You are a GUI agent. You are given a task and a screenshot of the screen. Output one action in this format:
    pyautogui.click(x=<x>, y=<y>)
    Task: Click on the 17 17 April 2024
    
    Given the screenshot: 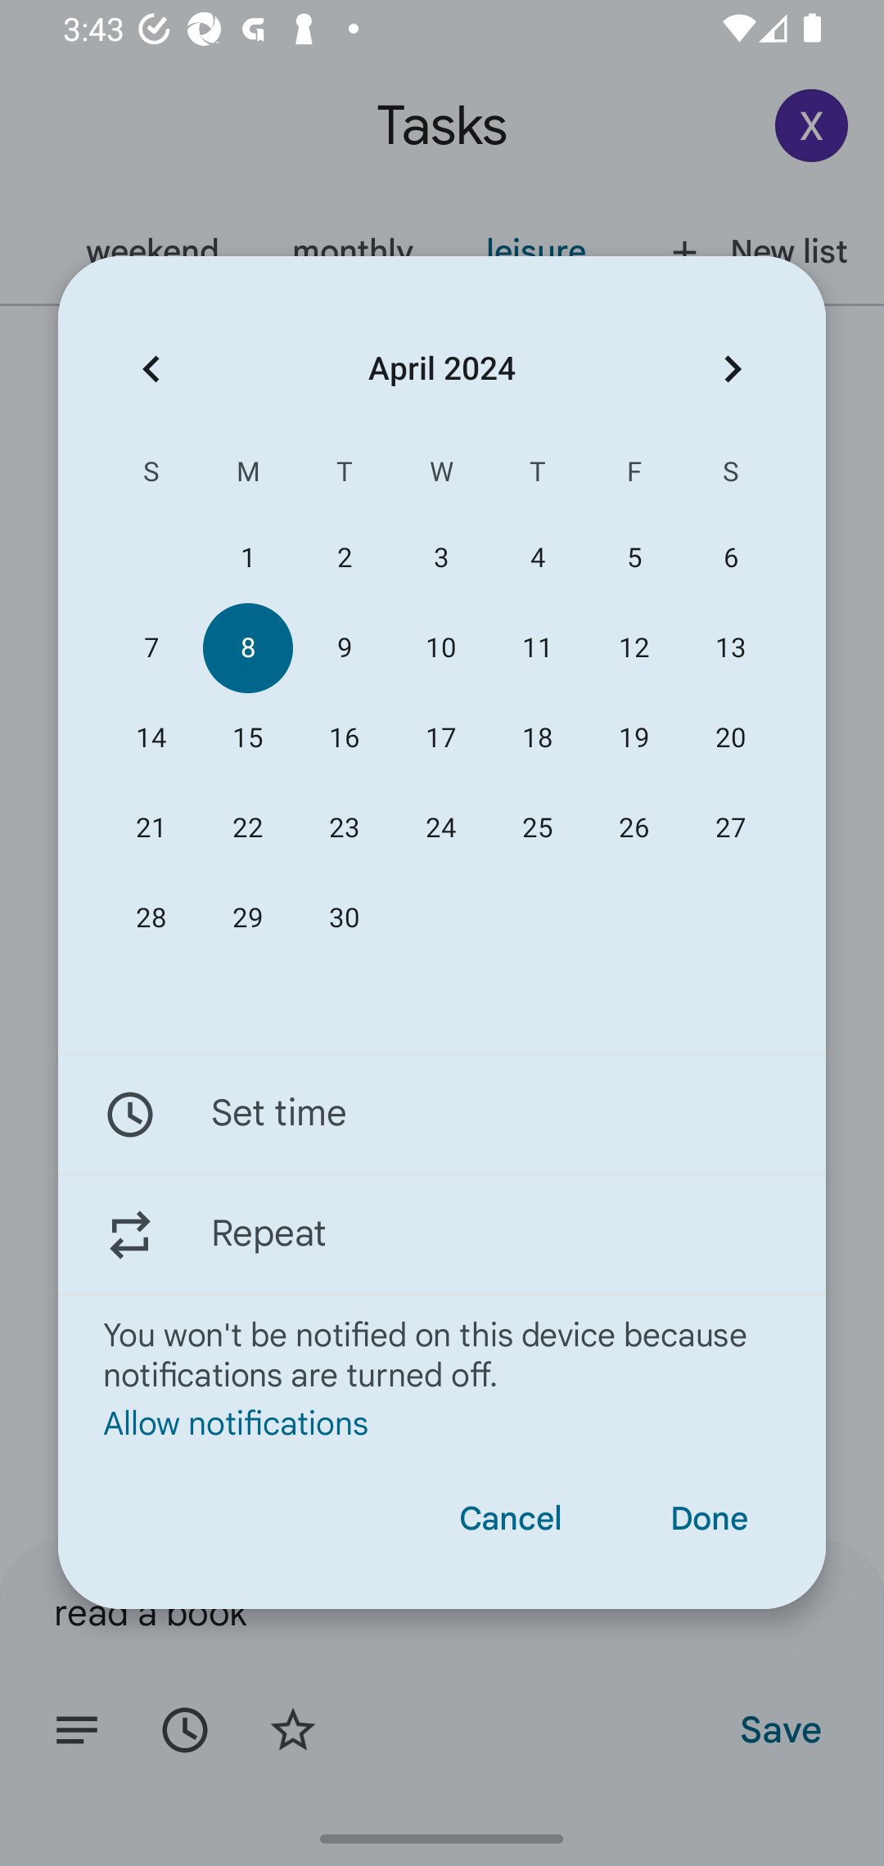 What is the action you would take?
    pyautogui.click(x=440, y=737)
    